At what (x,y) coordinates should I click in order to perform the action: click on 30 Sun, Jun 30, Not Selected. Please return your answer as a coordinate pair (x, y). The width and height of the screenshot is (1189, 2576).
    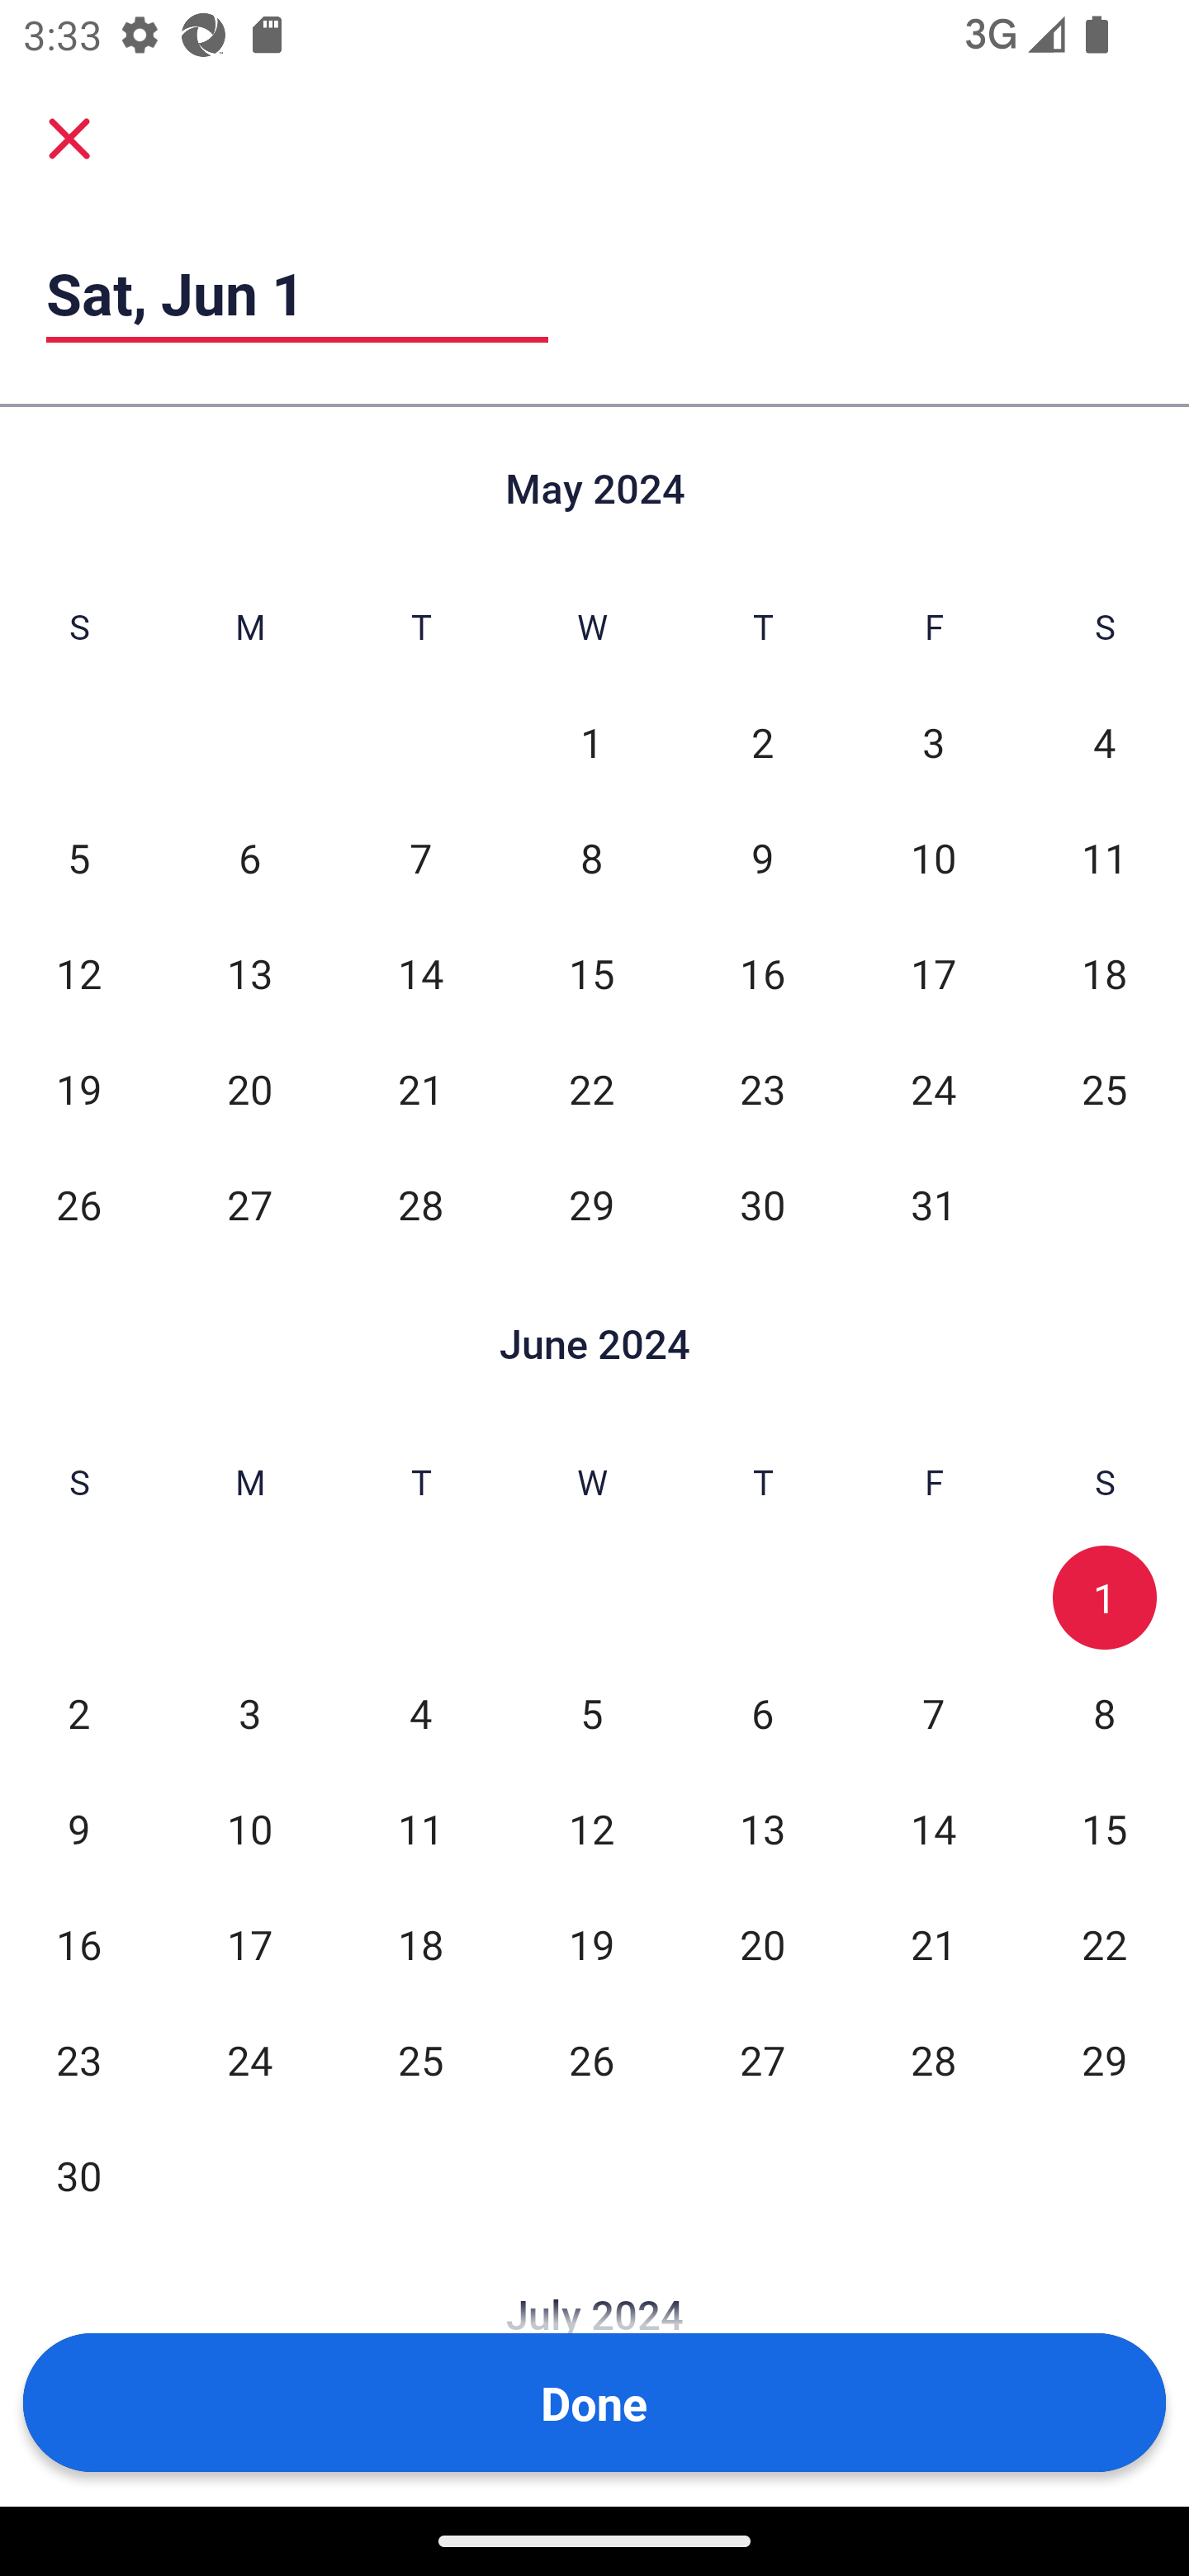
    Looking at the image, I should click on (78, 2175).